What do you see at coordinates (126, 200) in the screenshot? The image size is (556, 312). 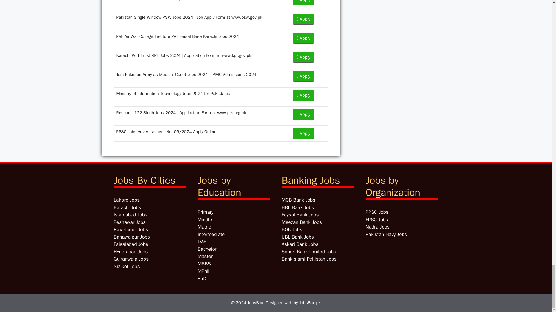 I see `Lahore Jobs` at bounding box center [126, 200].